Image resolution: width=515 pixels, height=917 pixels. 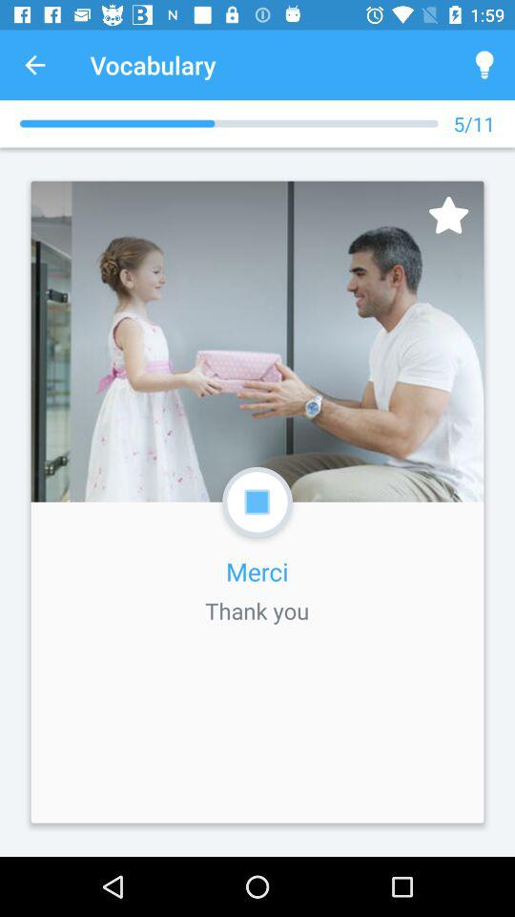 I want to click on select the icon next to vocabulary item, so click(x=484, y=65).